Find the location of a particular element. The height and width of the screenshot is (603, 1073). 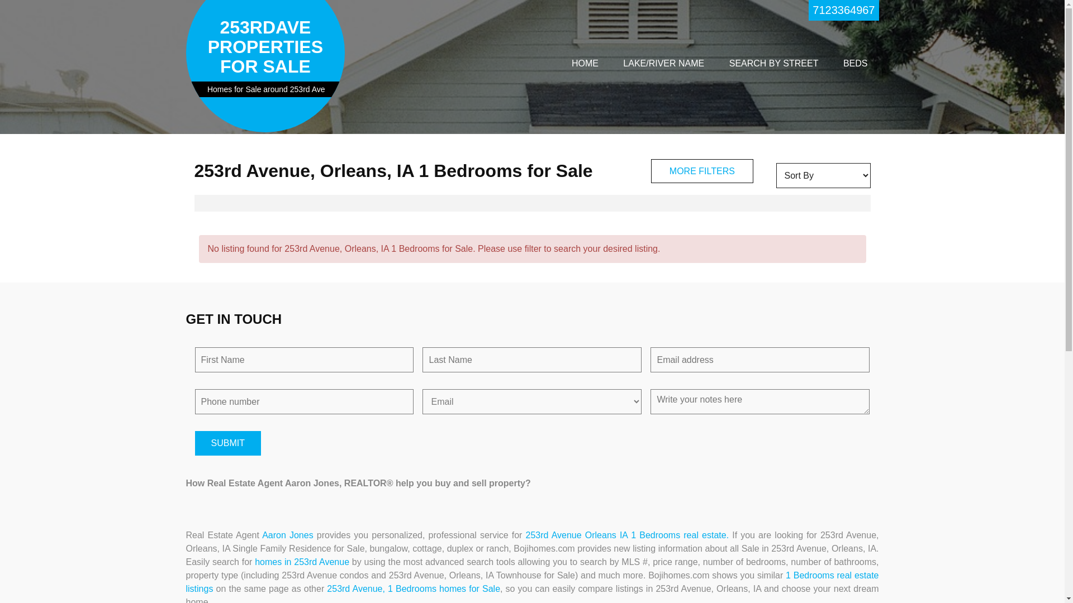

253rd Avenue Orleans IA 1 Bedrooms real estate. is located at coordinates (628, 535).